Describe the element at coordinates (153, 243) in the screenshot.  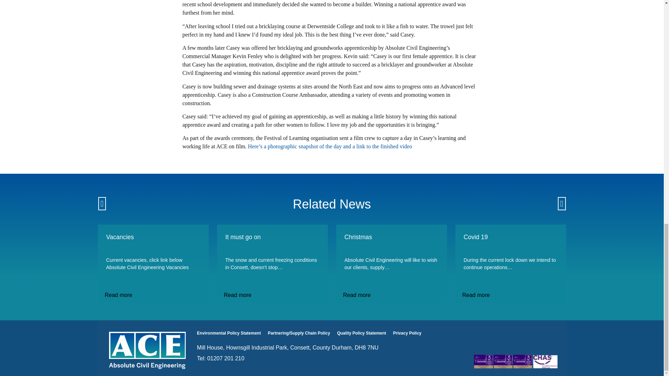
I see `Vacancies` at that location.